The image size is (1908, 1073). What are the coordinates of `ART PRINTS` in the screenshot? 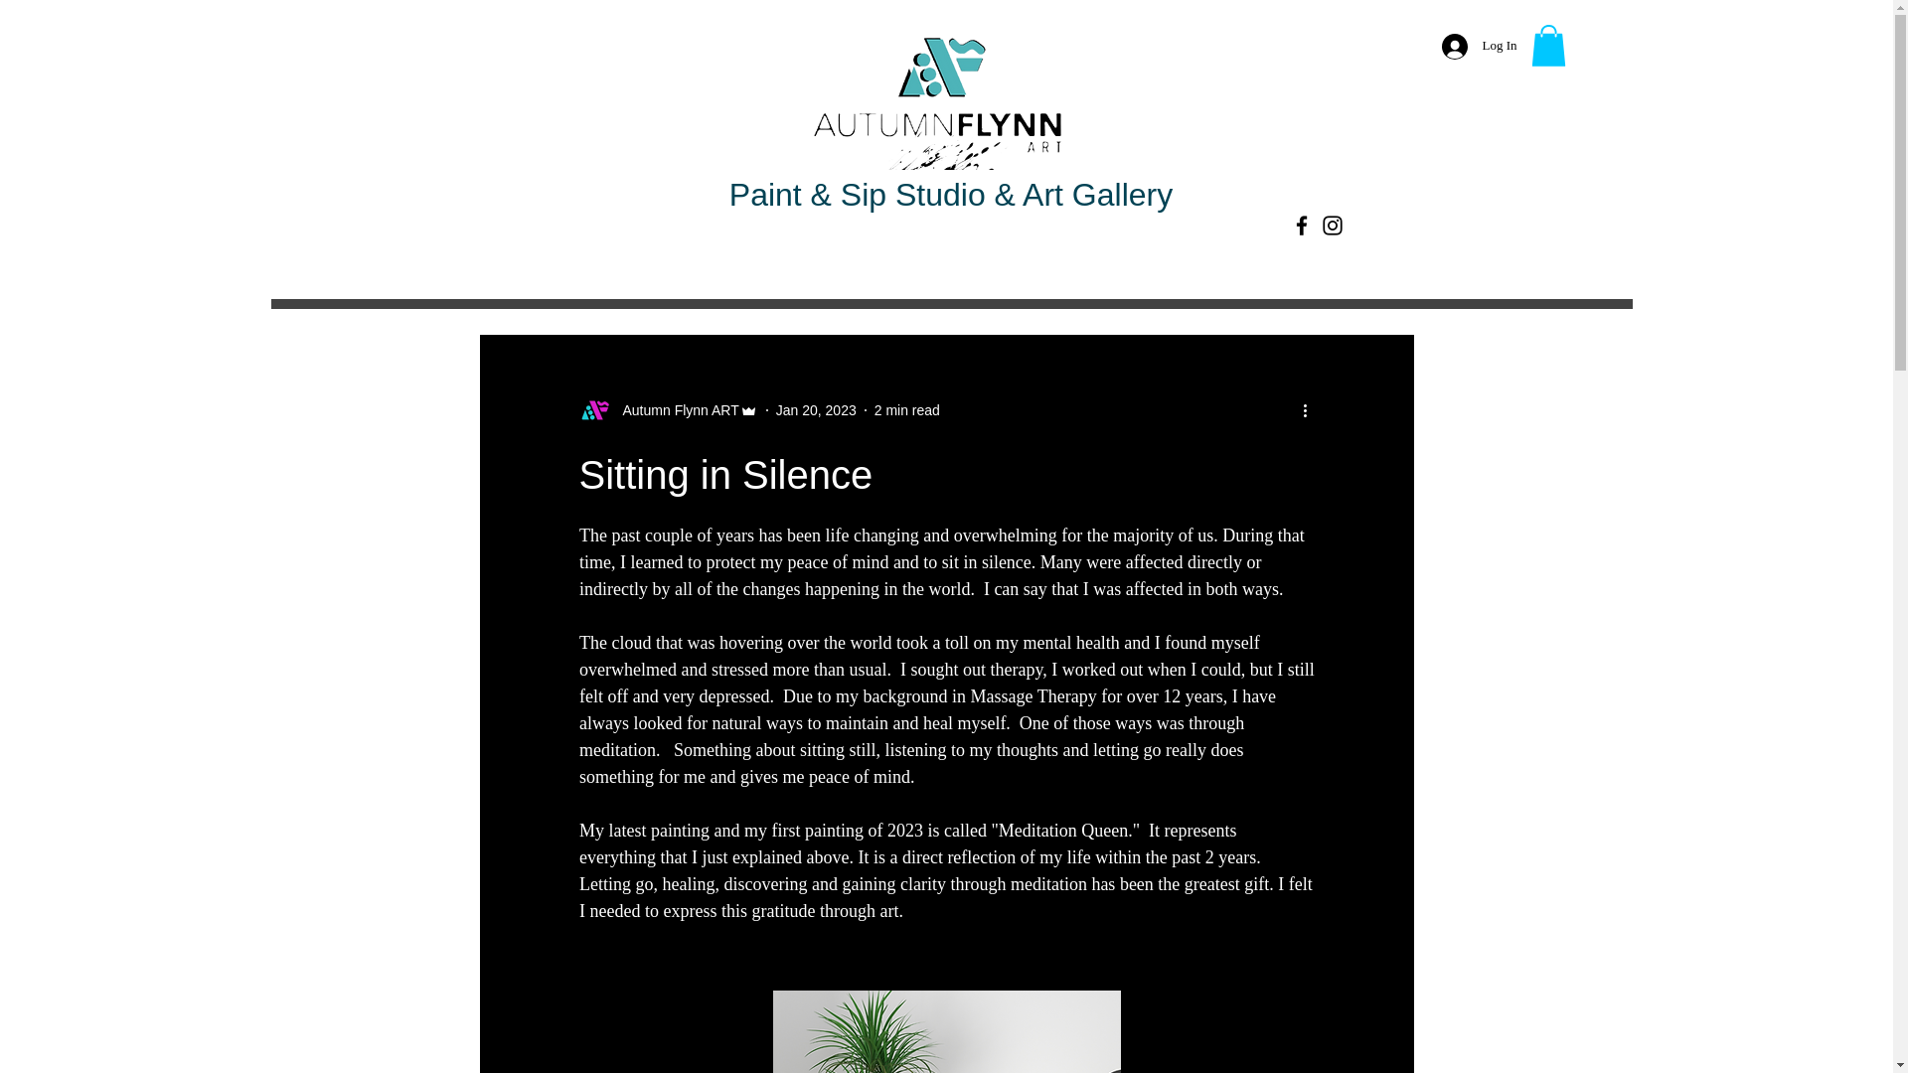 It's located at (789, 256).